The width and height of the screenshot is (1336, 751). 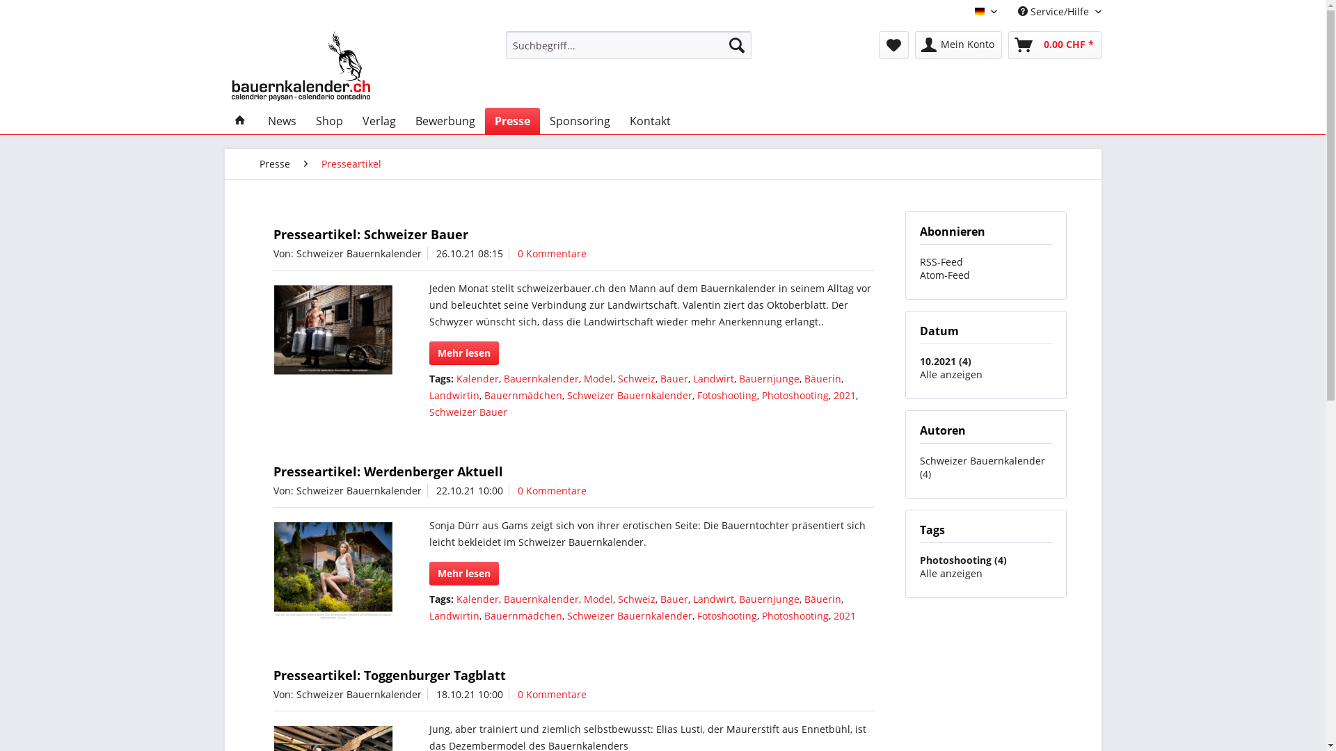 What do you see at coordinates (552, 491) in the screenshot?
I see `0 Kommentare` at bounding box center [552, 491].